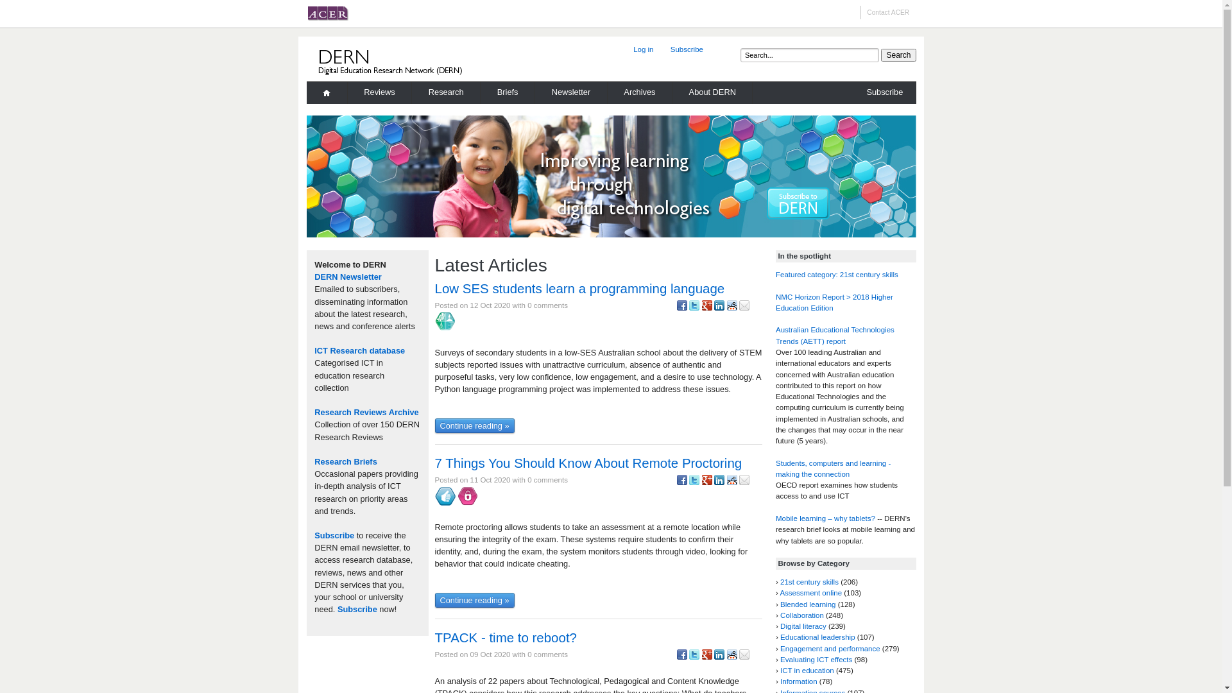 The image size is (1232, 693). Describe the element at coordinates (694, 308) in the screenshot. I see `Twitter` at that location.